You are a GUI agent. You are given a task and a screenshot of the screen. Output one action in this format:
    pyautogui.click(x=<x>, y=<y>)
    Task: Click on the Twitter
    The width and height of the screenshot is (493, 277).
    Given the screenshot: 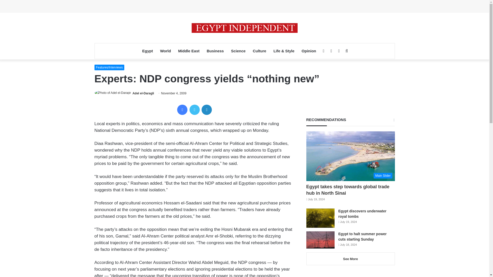 What is the action you would take?
    pyautogui.click(x=194, y=110)
    